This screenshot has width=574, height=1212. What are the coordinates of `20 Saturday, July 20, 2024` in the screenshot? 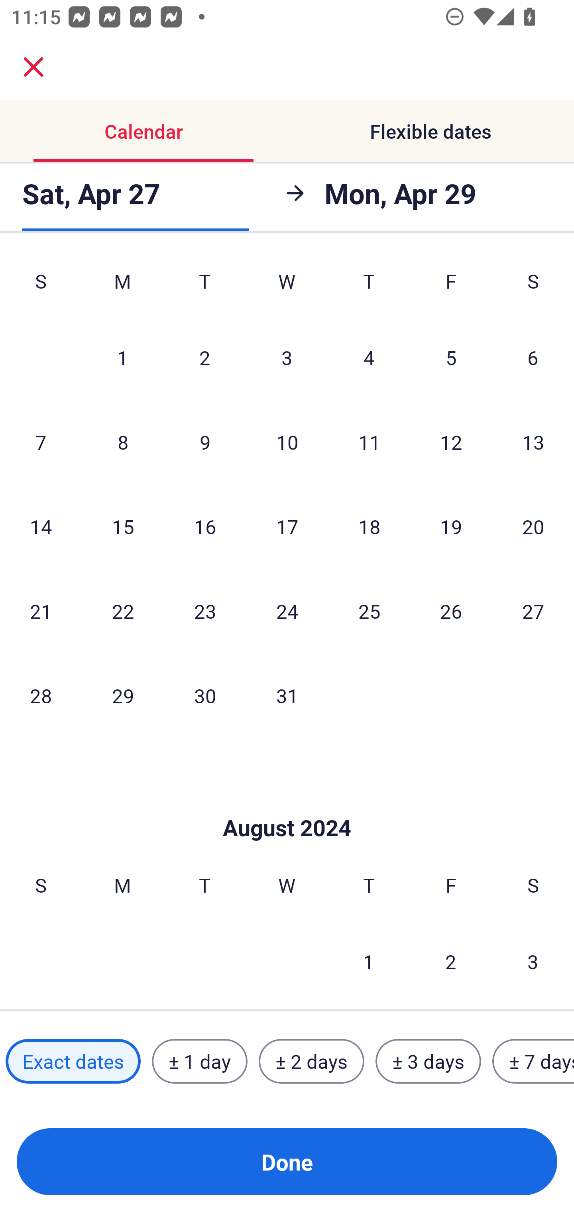 It's located at (533, 526).